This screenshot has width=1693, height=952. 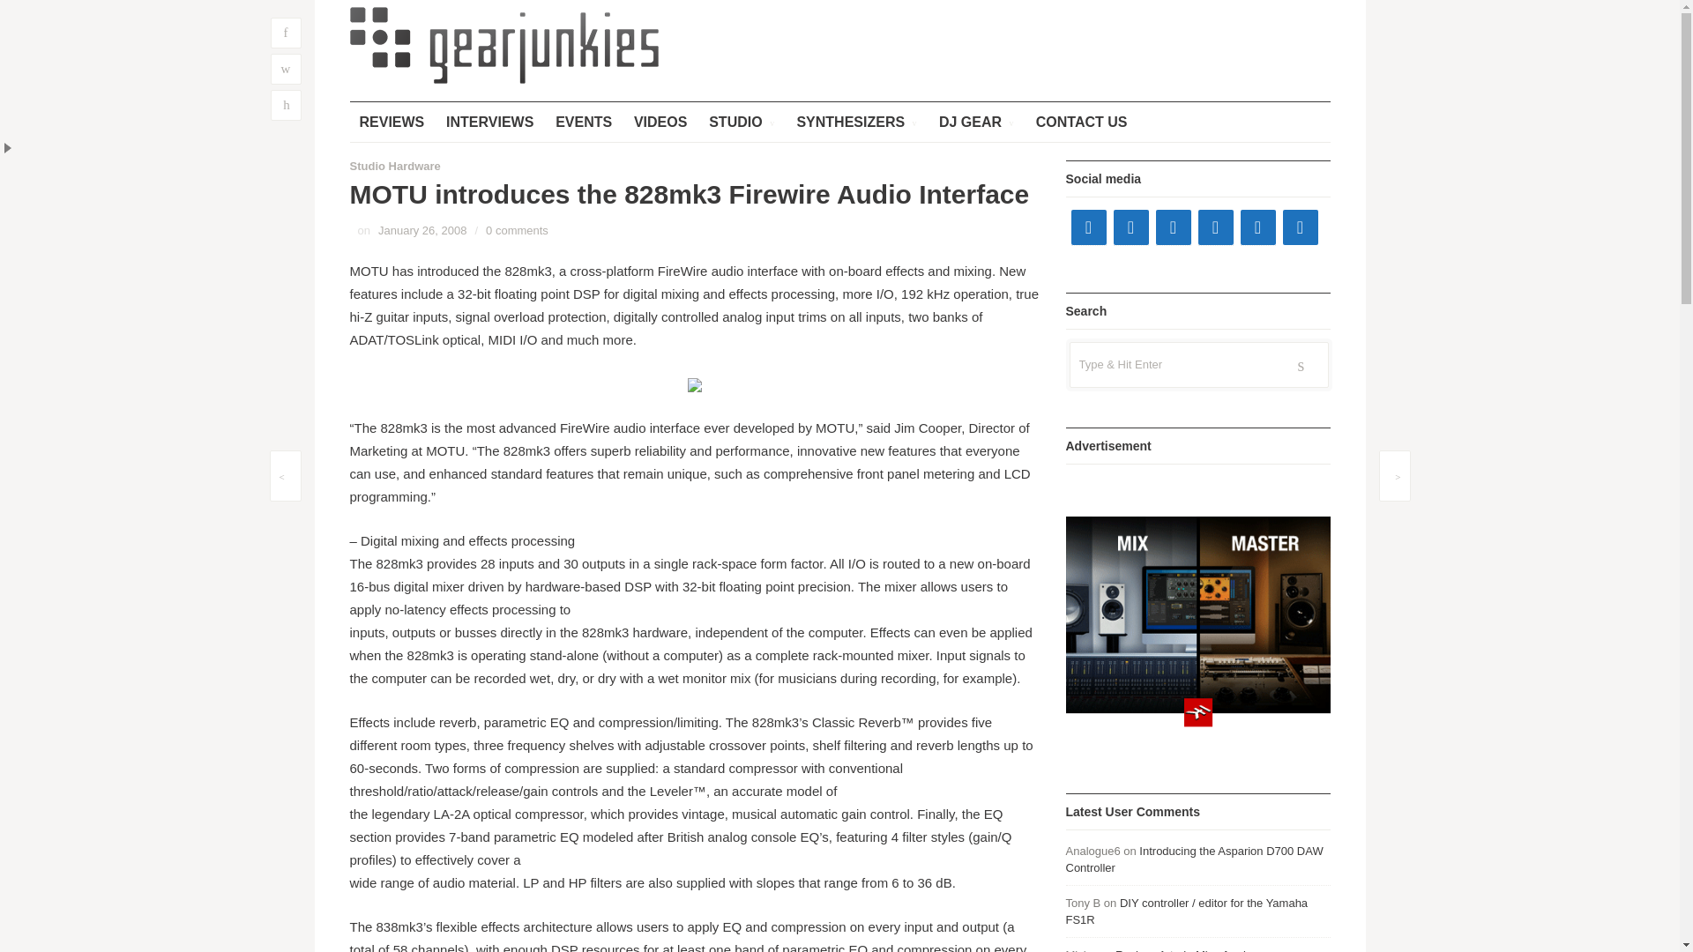 What do you see at coordinates (391, 122) in the screenshot?
I see `REVIEWS` at bounding box center [391, 122].